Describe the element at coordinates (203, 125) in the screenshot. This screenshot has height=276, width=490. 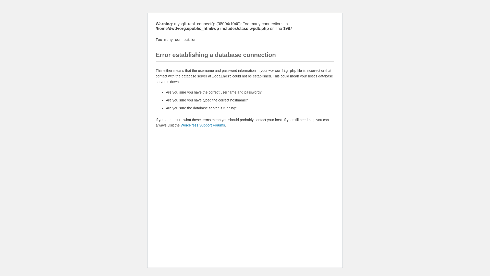
I see `WordPress Support Forums` at that location.